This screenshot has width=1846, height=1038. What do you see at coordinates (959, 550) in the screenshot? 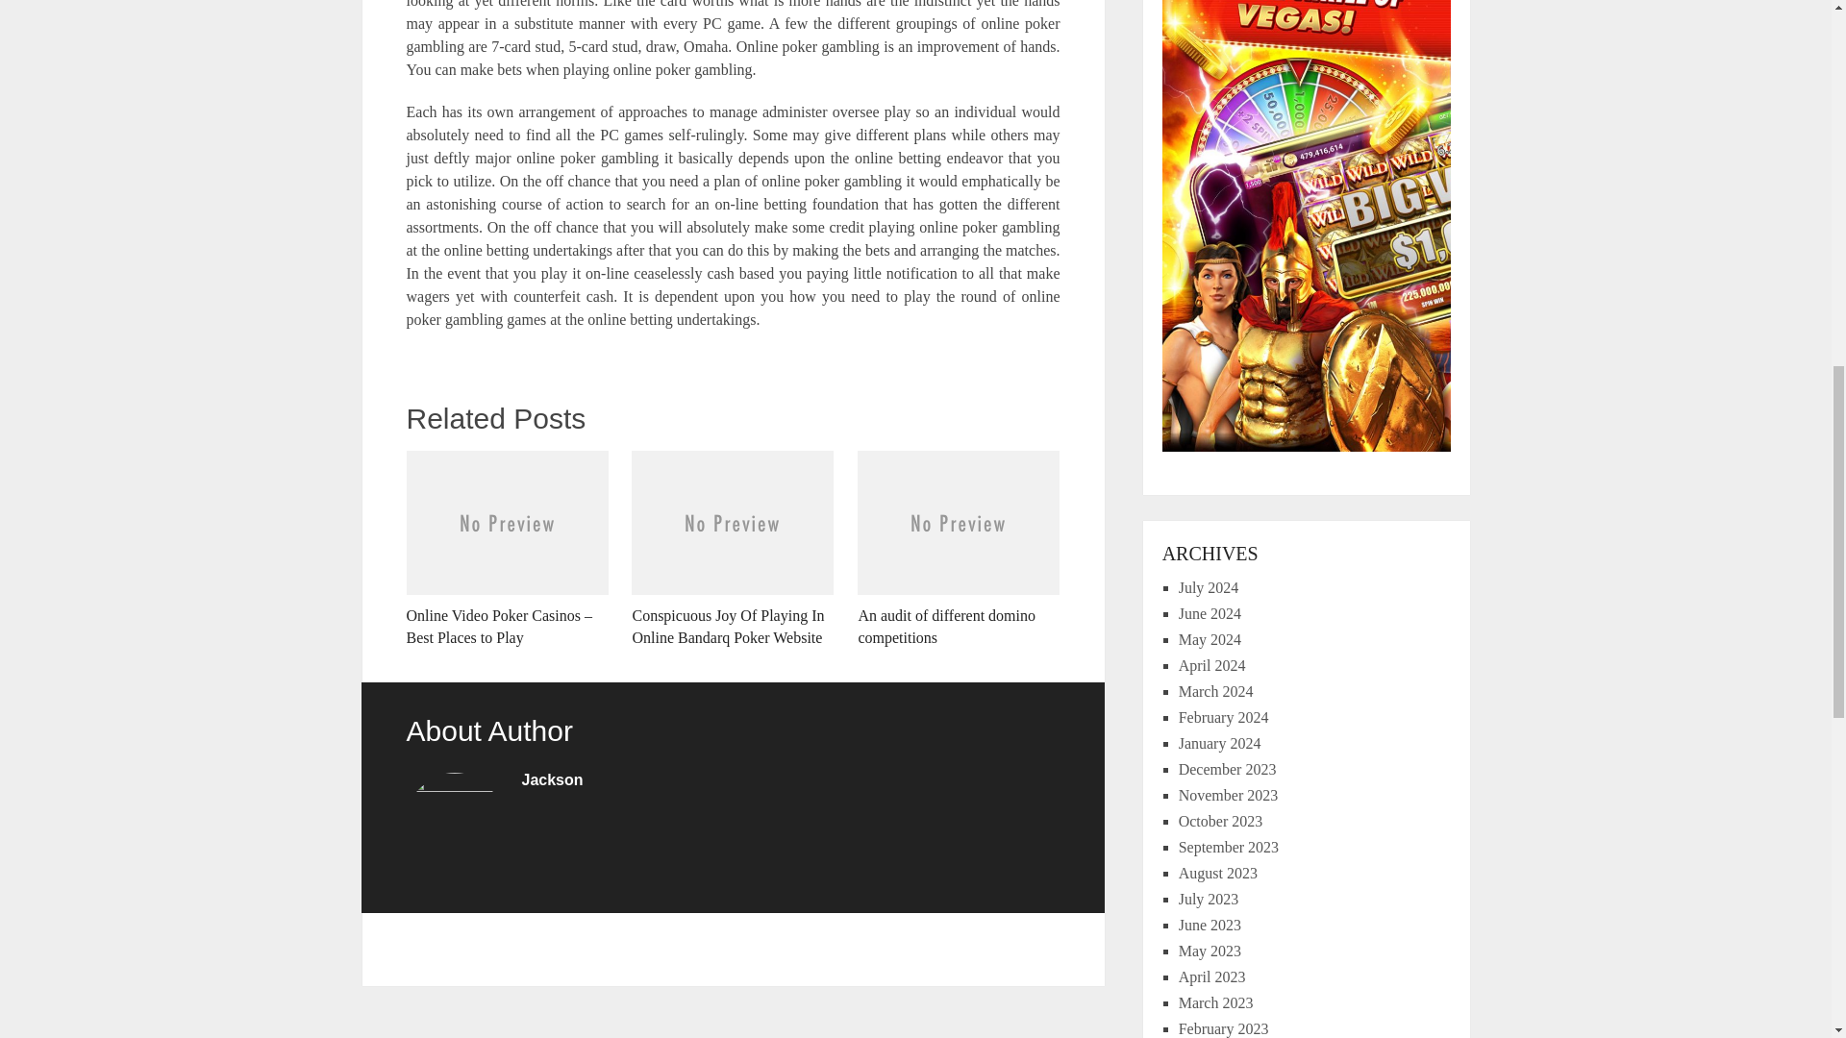
I see `An audit of different domino competitions` at bounding box center [959, 550].